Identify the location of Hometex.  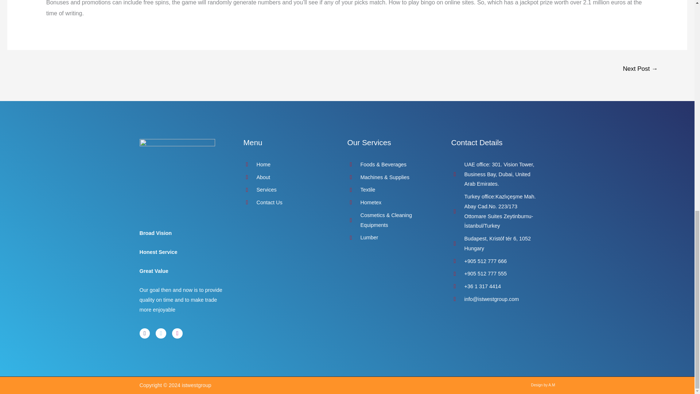
(392, 203).